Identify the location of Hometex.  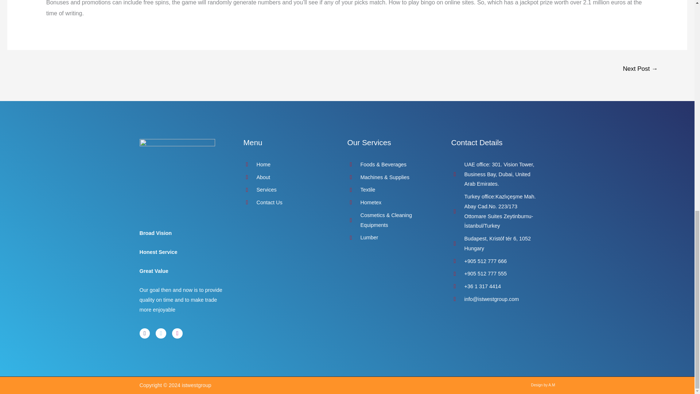
(392, 203).